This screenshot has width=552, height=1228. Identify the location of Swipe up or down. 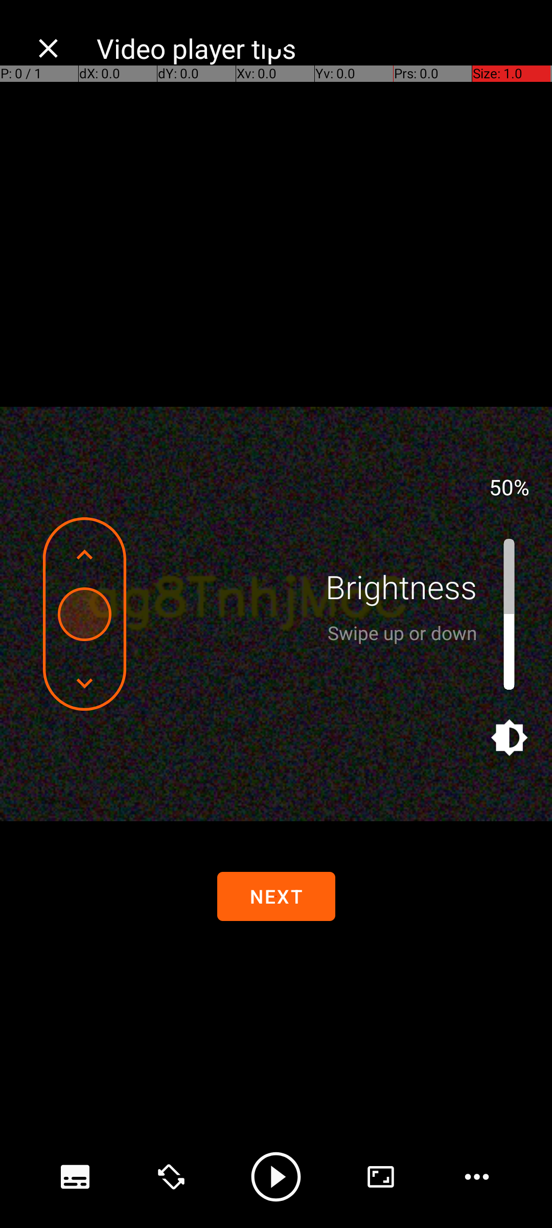
(402, 632).